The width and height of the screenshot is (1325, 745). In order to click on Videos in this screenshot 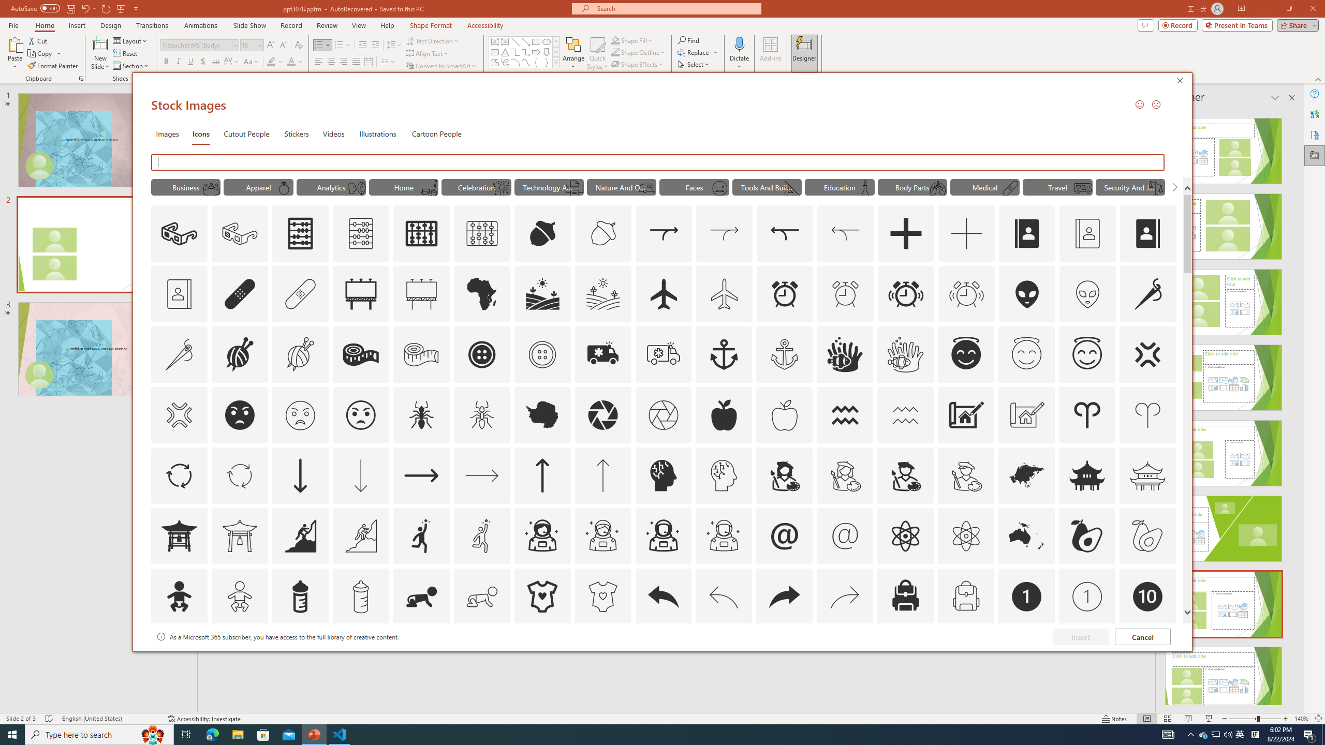, I will do `click(333, 133)`.